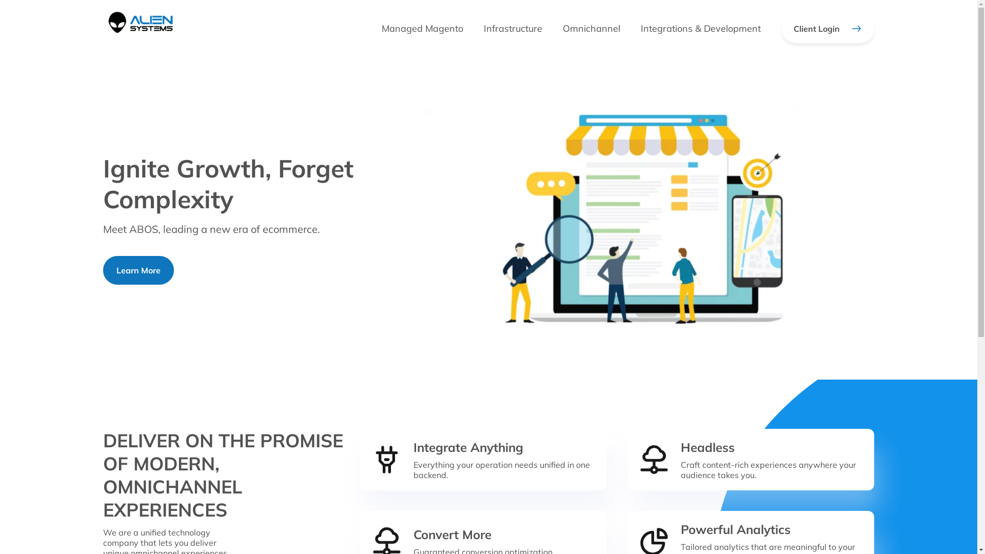  I want to click on Infrastructure, so click(513, 29).